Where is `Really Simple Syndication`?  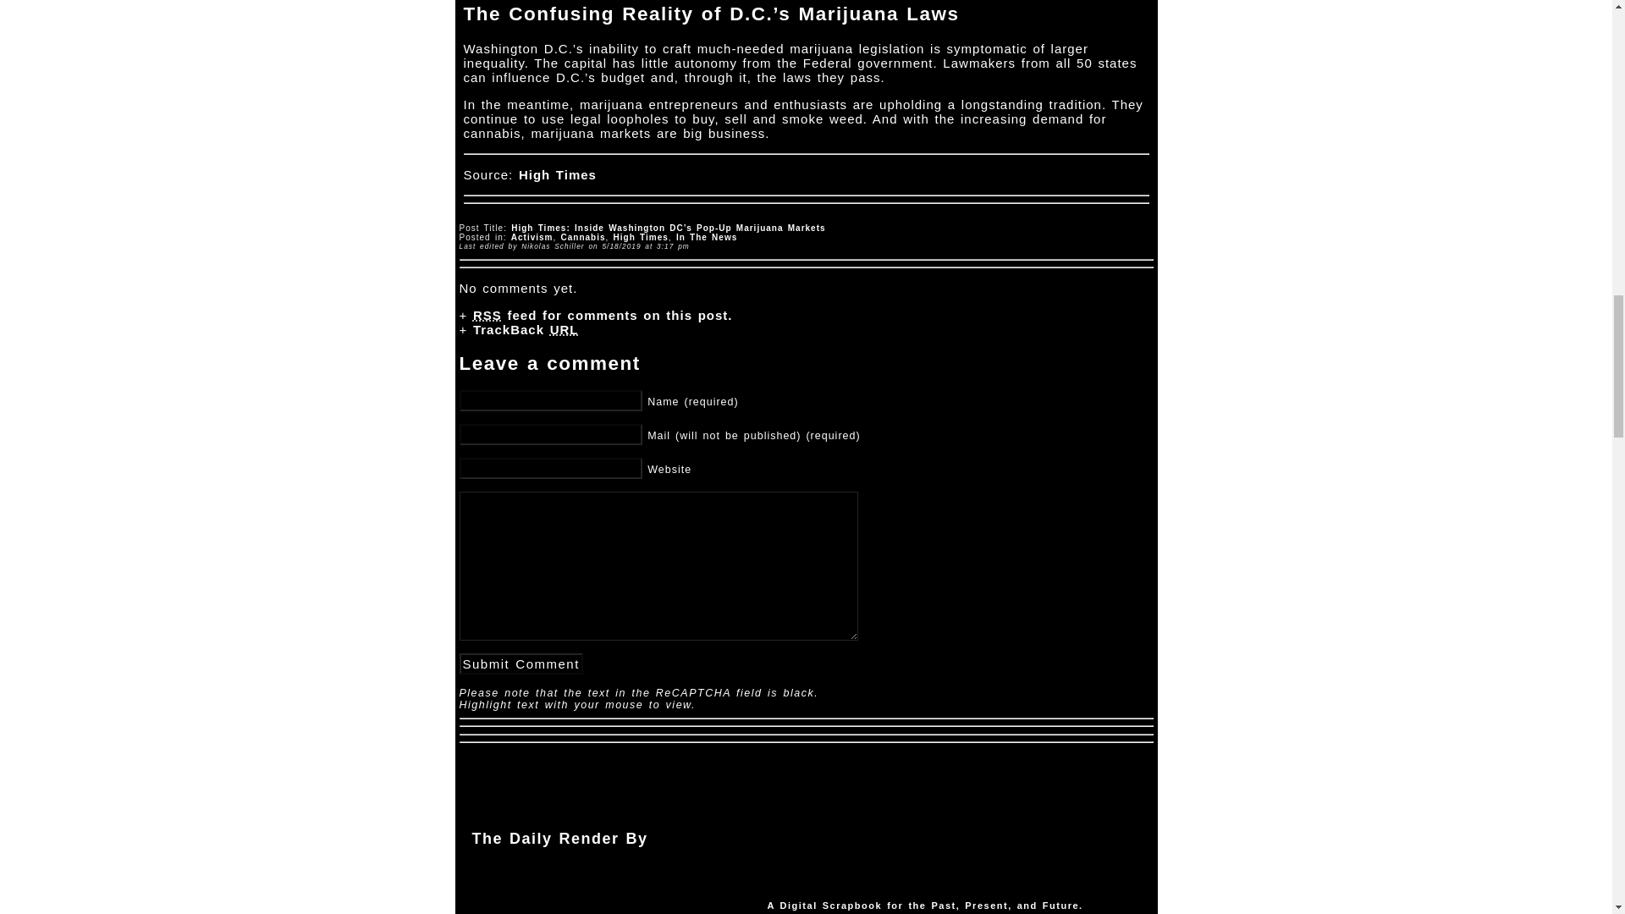
Really Simple Syndication is located at coordinates (487, 315).